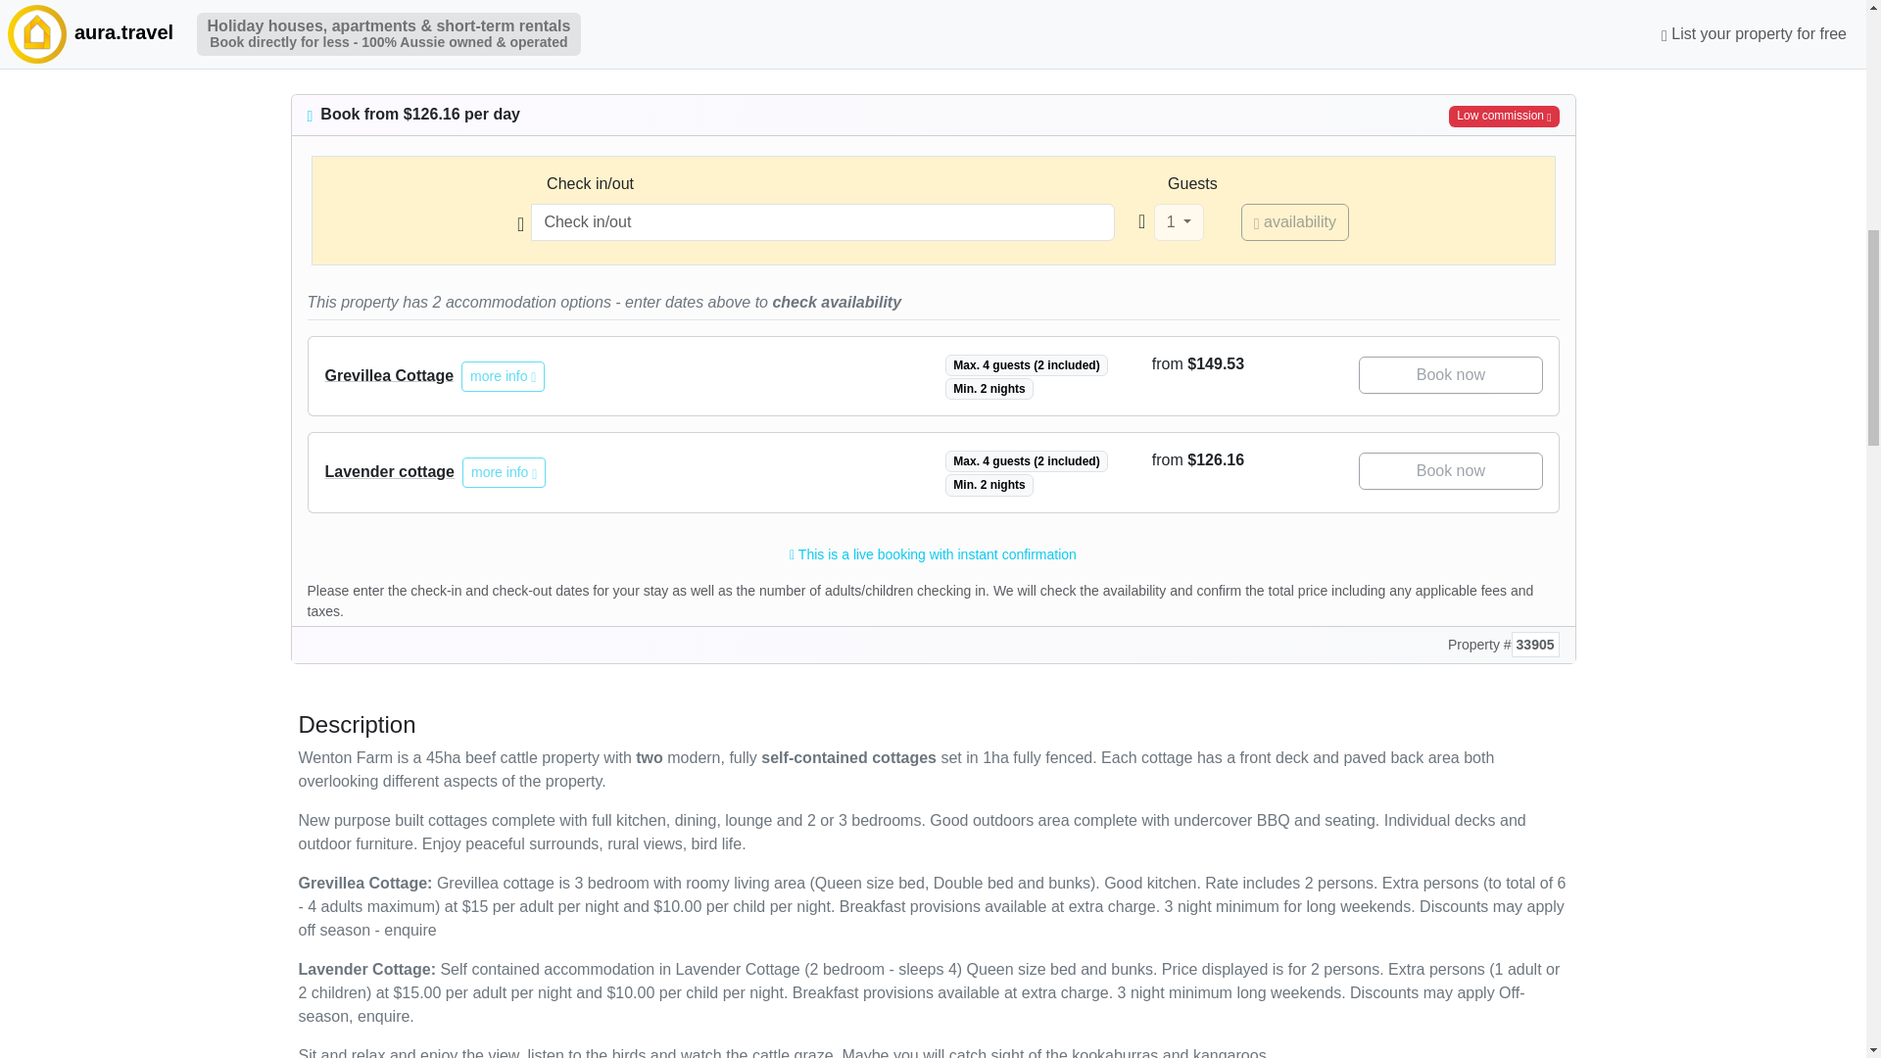 The height and width of the screenshot is (1058, 1881). What do you see at coordinates (480, 43) in the screenshot?
I see `INFO` at bounding box center [480, 43].